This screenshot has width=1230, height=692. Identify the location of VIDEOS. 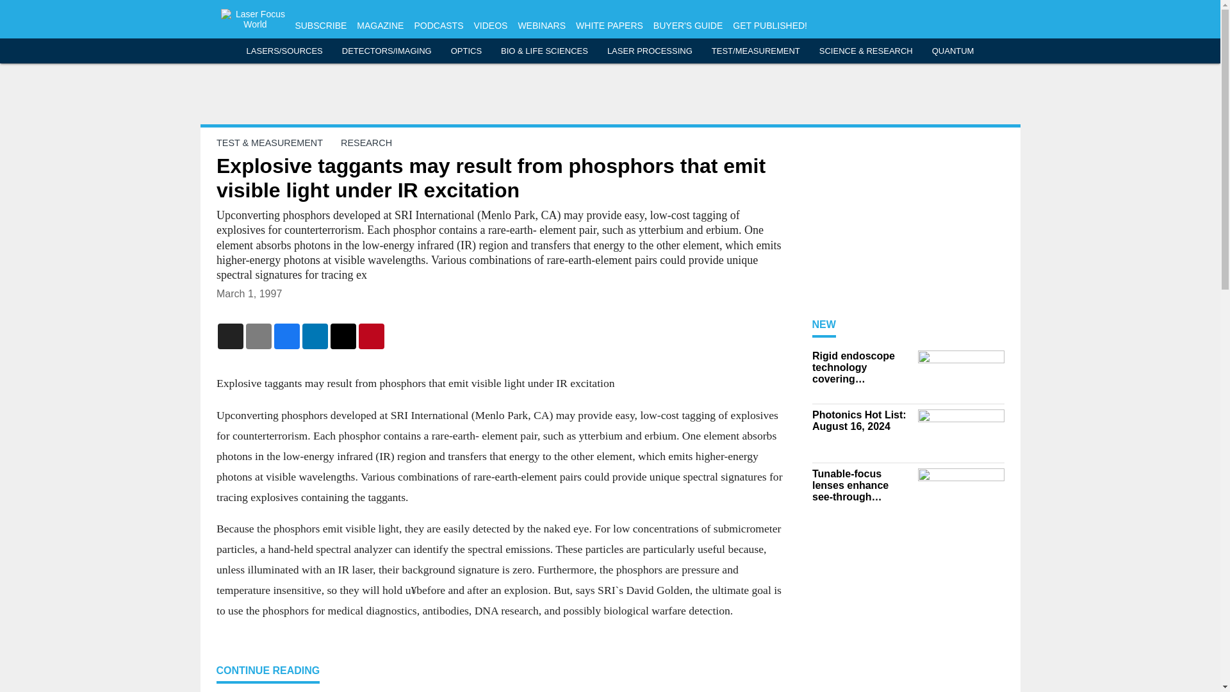
(490, 26).